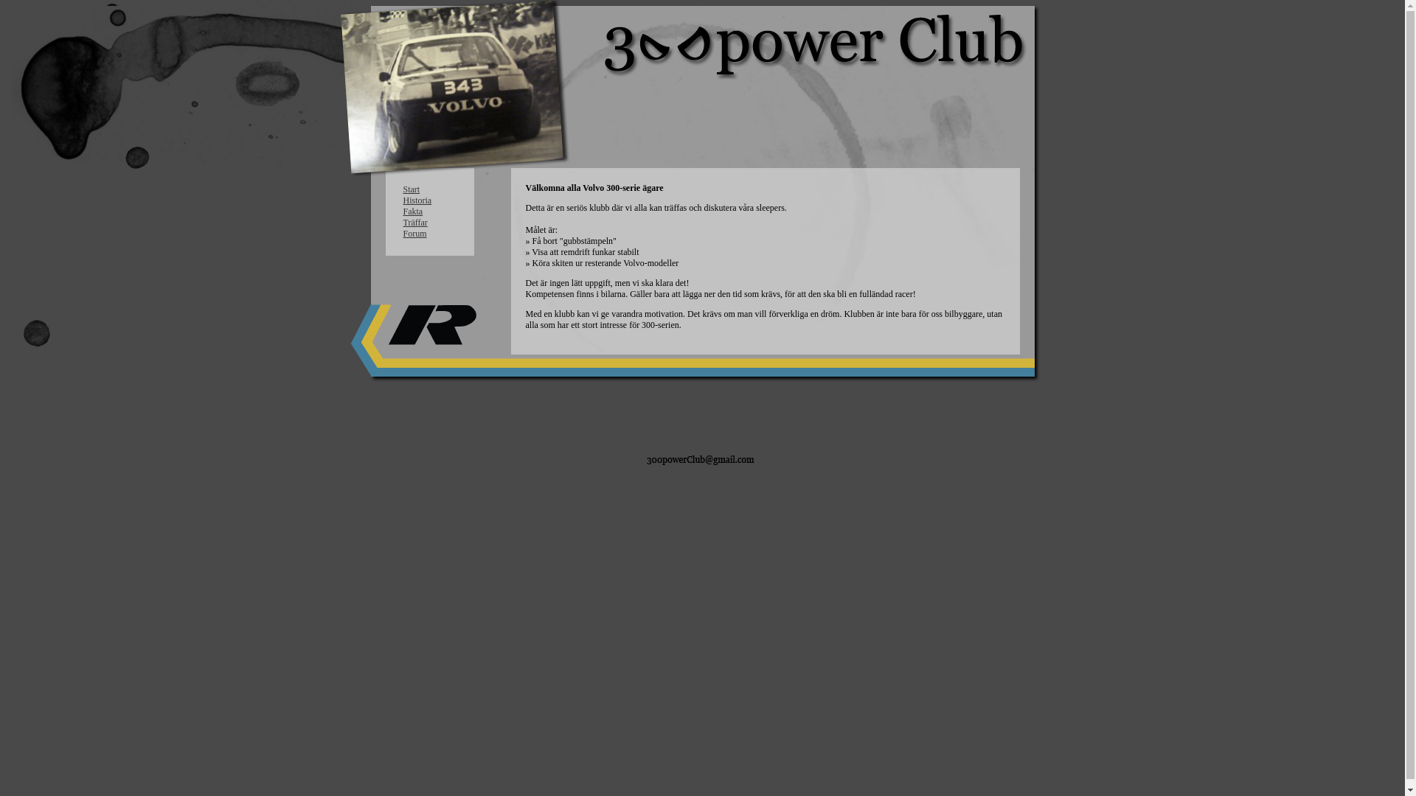 This screenshot has width=1416, height=796. I want to click on Start, so click(412, 189).